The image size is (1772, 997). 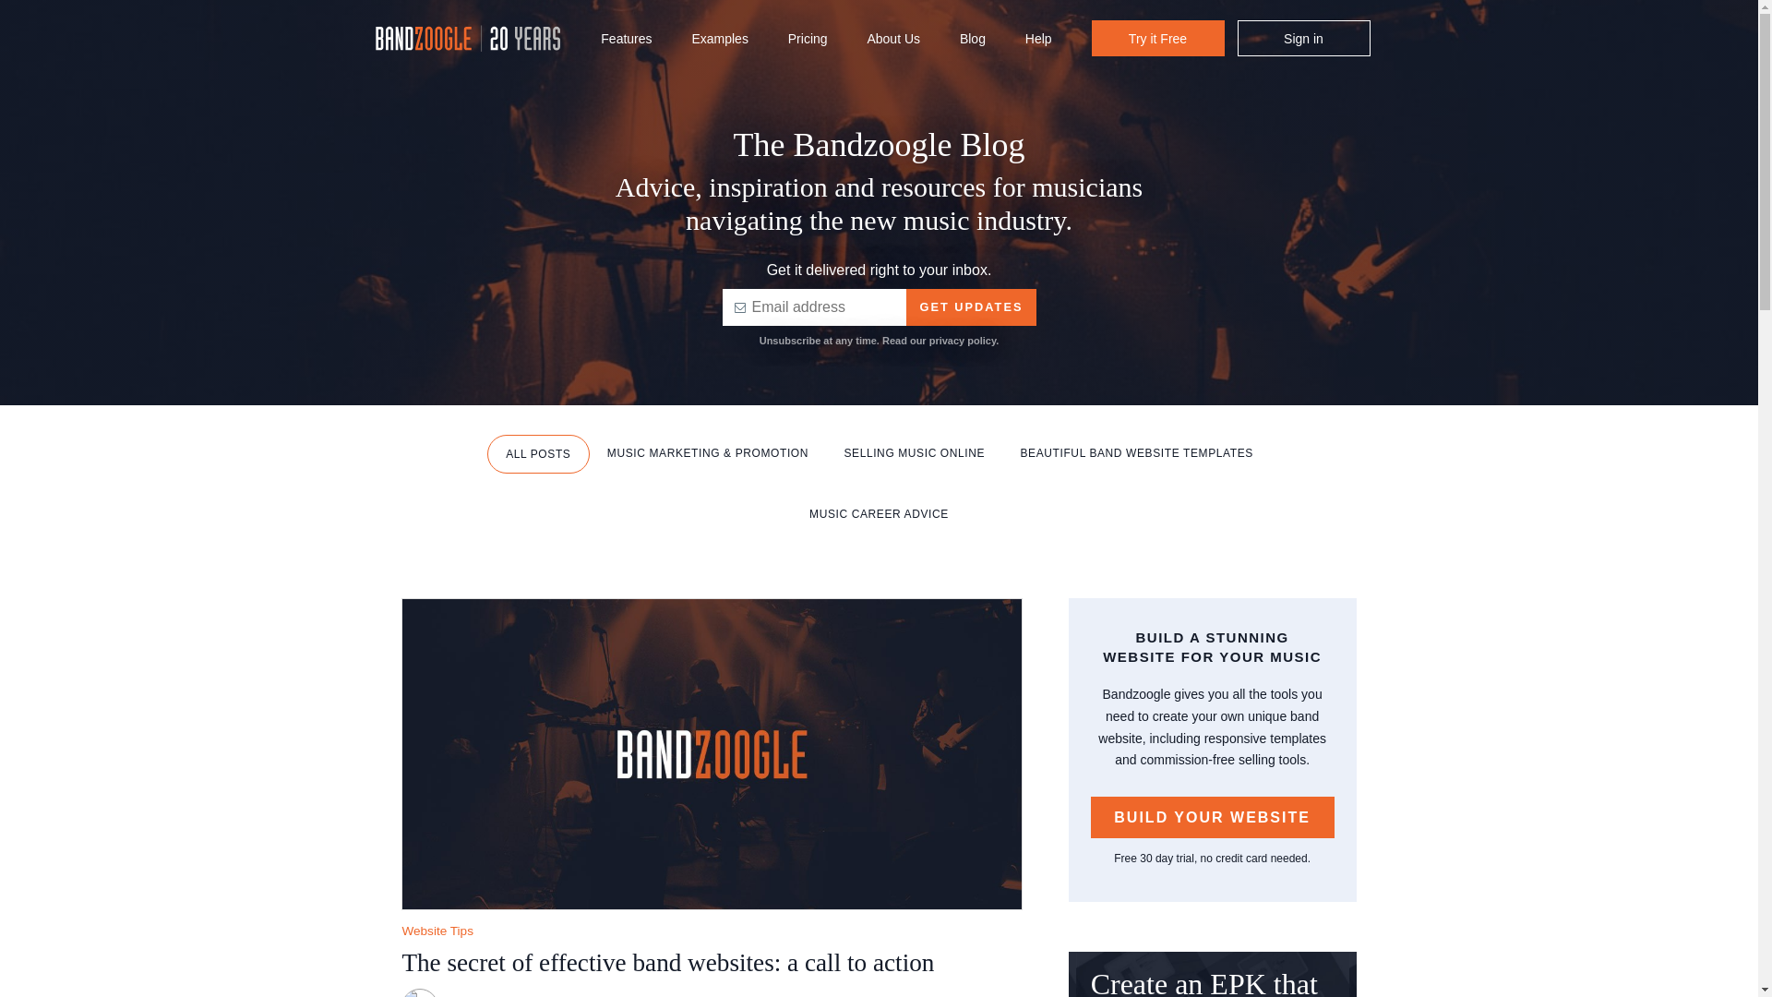 I want to click on About Us, so click(x=892, y=41).